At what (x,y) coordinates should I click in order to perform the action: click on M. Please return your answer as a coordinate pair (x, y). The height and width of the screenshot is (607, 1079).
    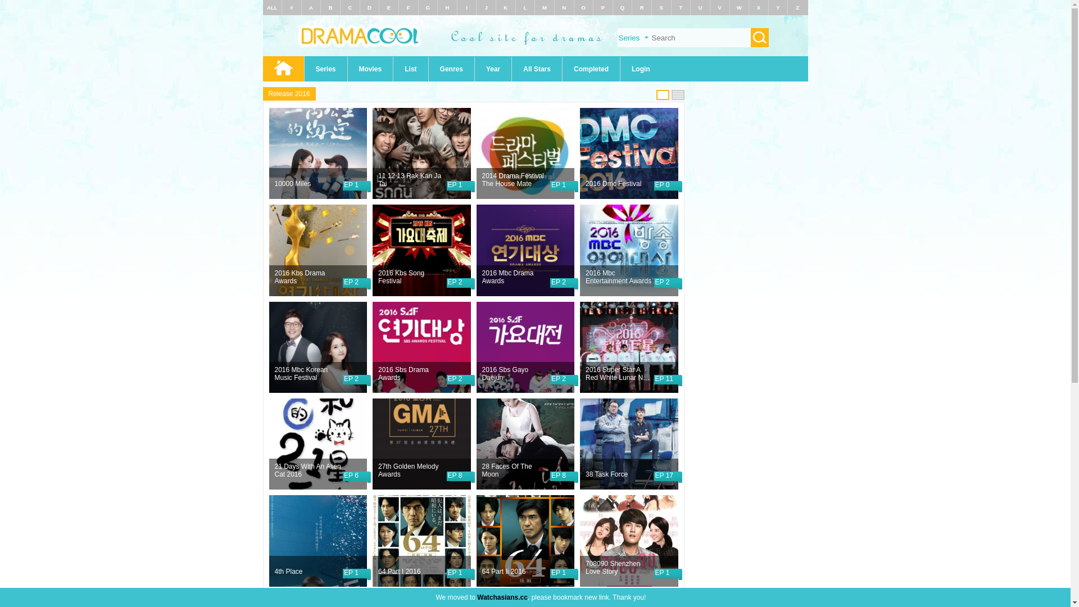
    Looking at the image, I should click on (544, 8).